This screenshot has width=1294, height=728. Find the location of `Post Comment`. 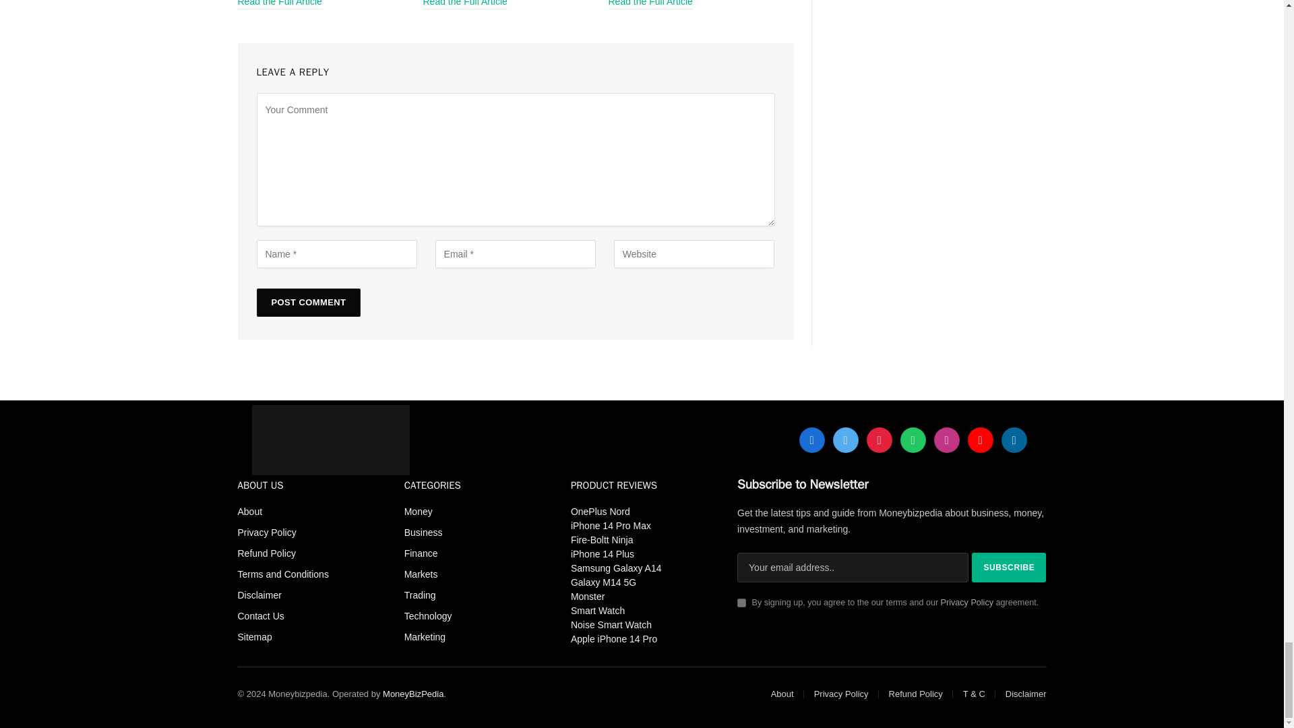

Post Comment is located at coordinates (309, 302).